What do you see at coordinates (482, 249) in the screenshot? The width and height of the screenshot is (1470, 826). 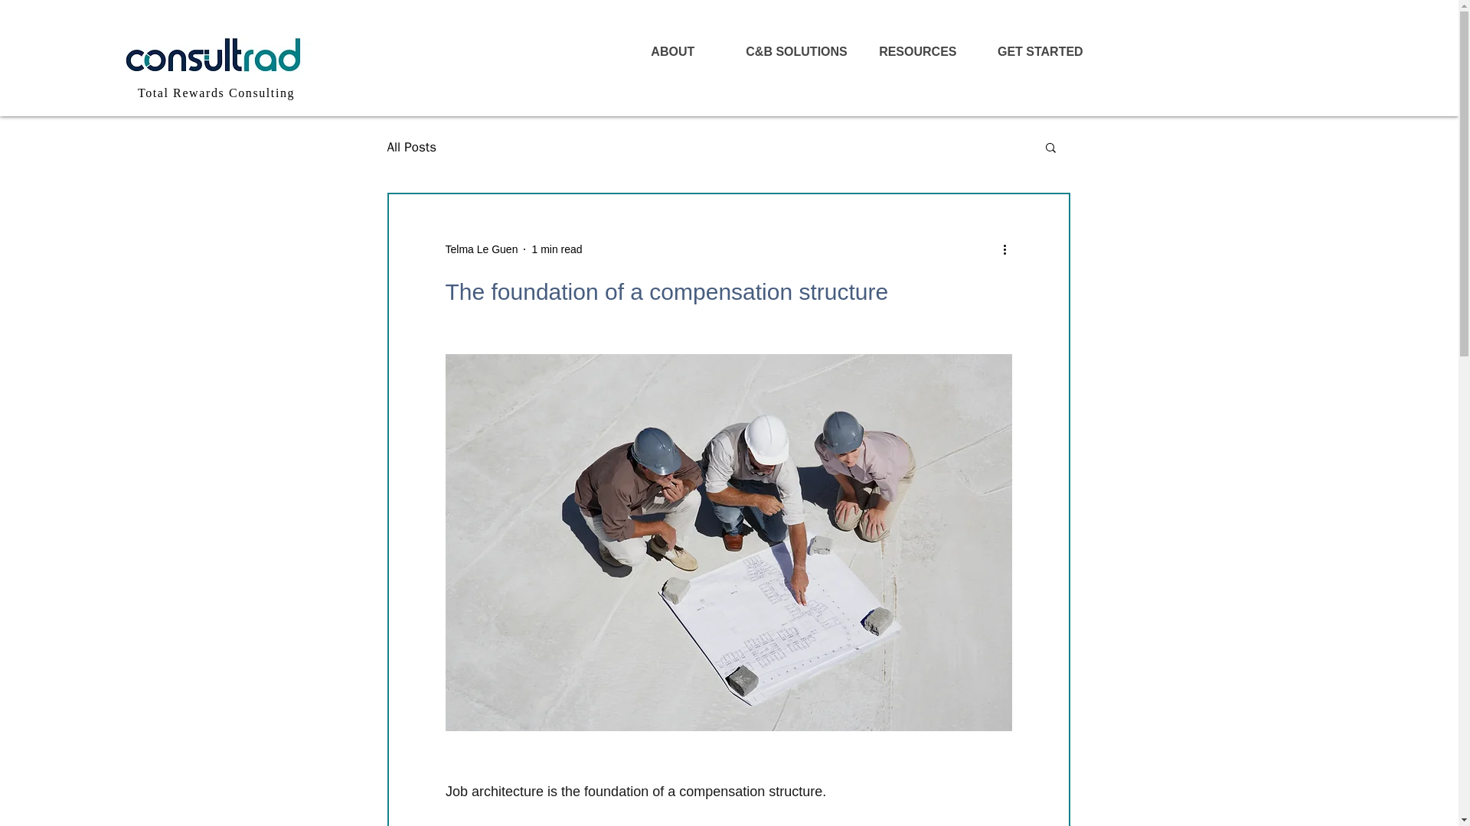 I see `Telma Le Guen` at bounding box center [482, 249].